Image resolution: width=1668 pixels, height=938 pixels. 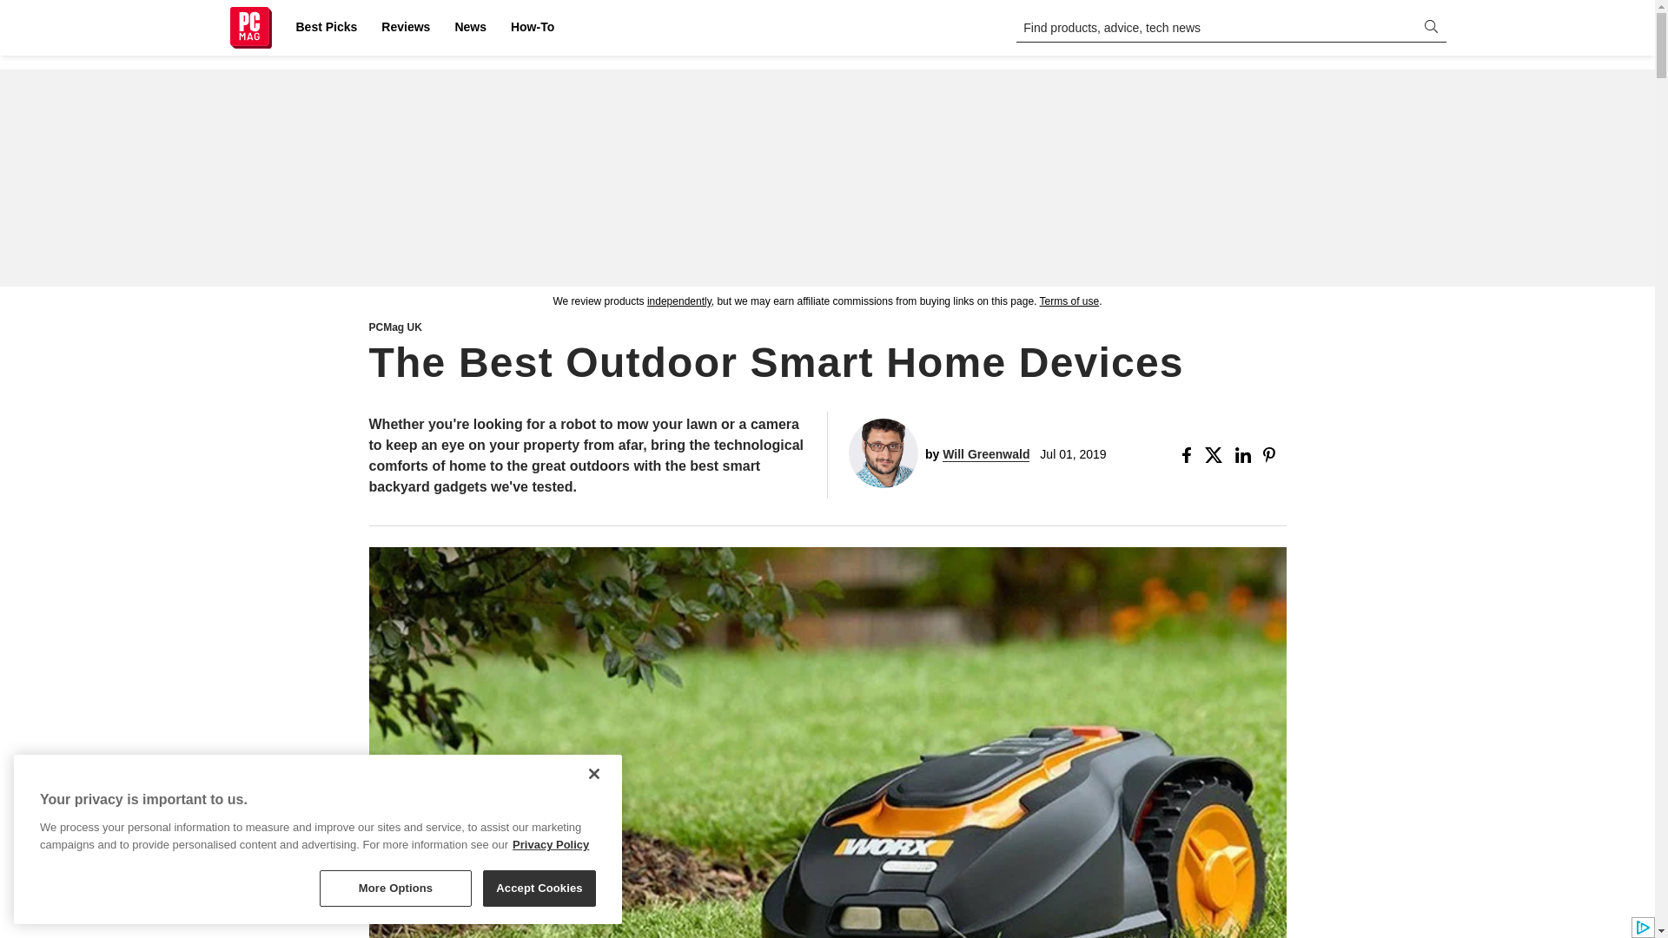 I want to click on Best Picks, so click(x=326, y=28).